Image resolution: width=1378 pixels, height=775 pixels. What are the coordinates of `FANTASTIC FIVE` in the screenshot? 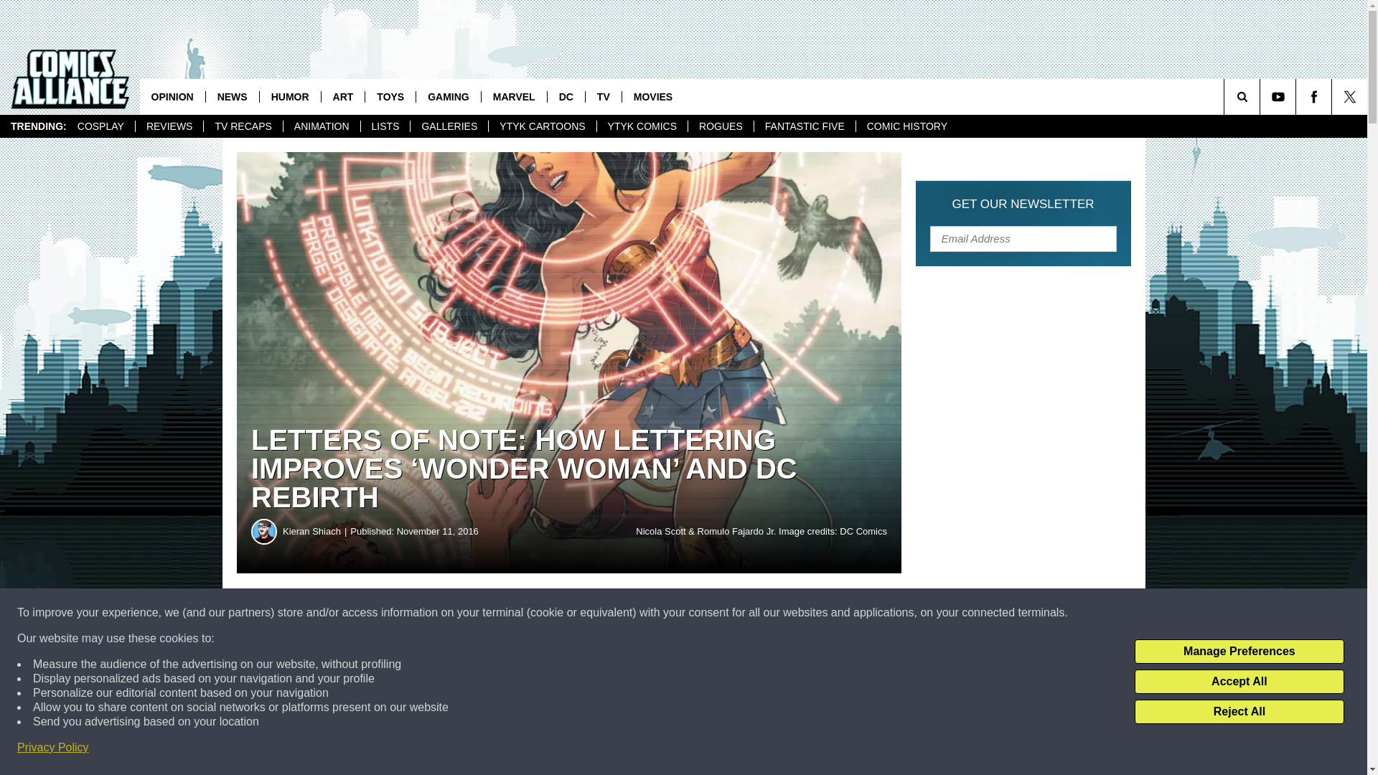 It's located at (805, 126).